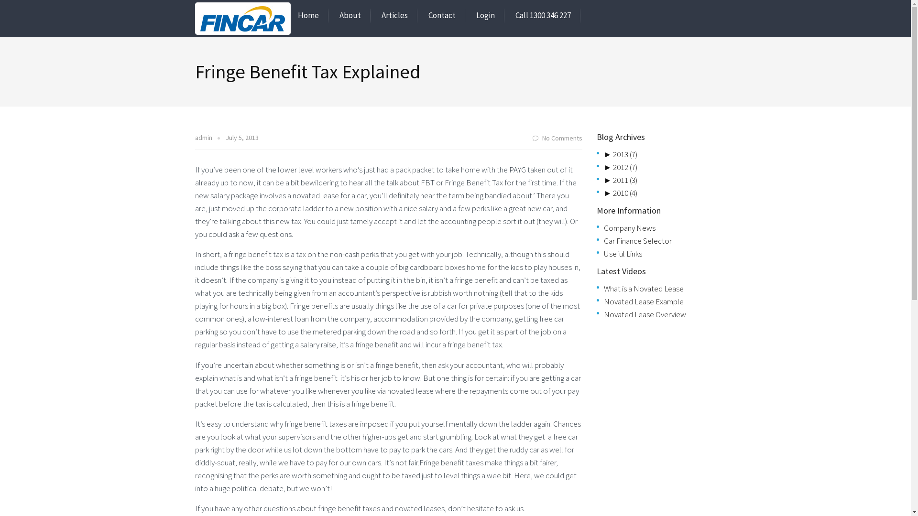 This screenshot has height=516, width=918. What do you see at coordinates (625, 154) in the screenshot?
I see `2013 (7)` at bounding box center [625, 154].